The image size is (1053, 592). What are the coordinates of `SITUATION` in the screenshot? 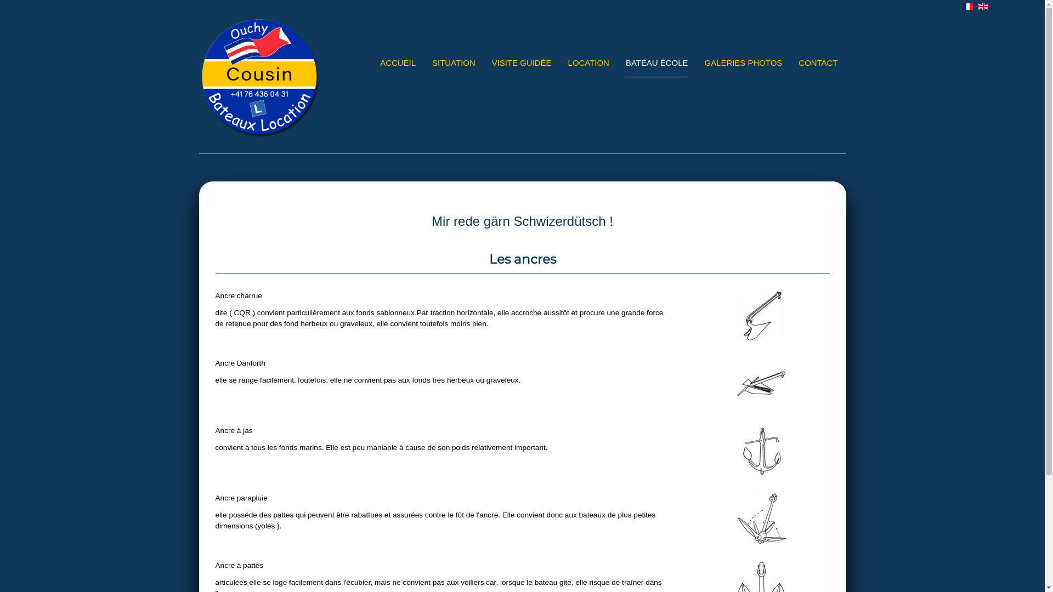 It's located at (454, 64).